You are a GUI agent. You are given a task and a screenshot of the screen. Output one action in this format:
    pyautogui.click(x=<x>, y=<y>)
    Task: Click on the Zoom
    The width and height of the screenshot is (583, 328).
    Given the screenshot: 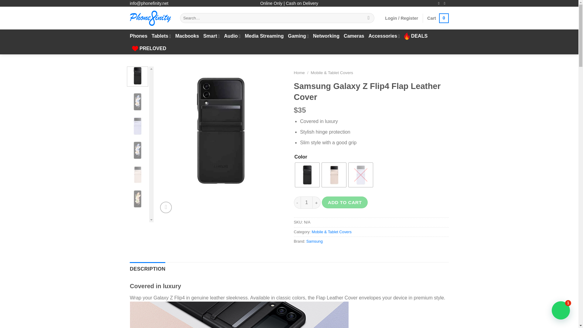 What is the action you would take?
    pyautogui.click(x=438, y=18)
    